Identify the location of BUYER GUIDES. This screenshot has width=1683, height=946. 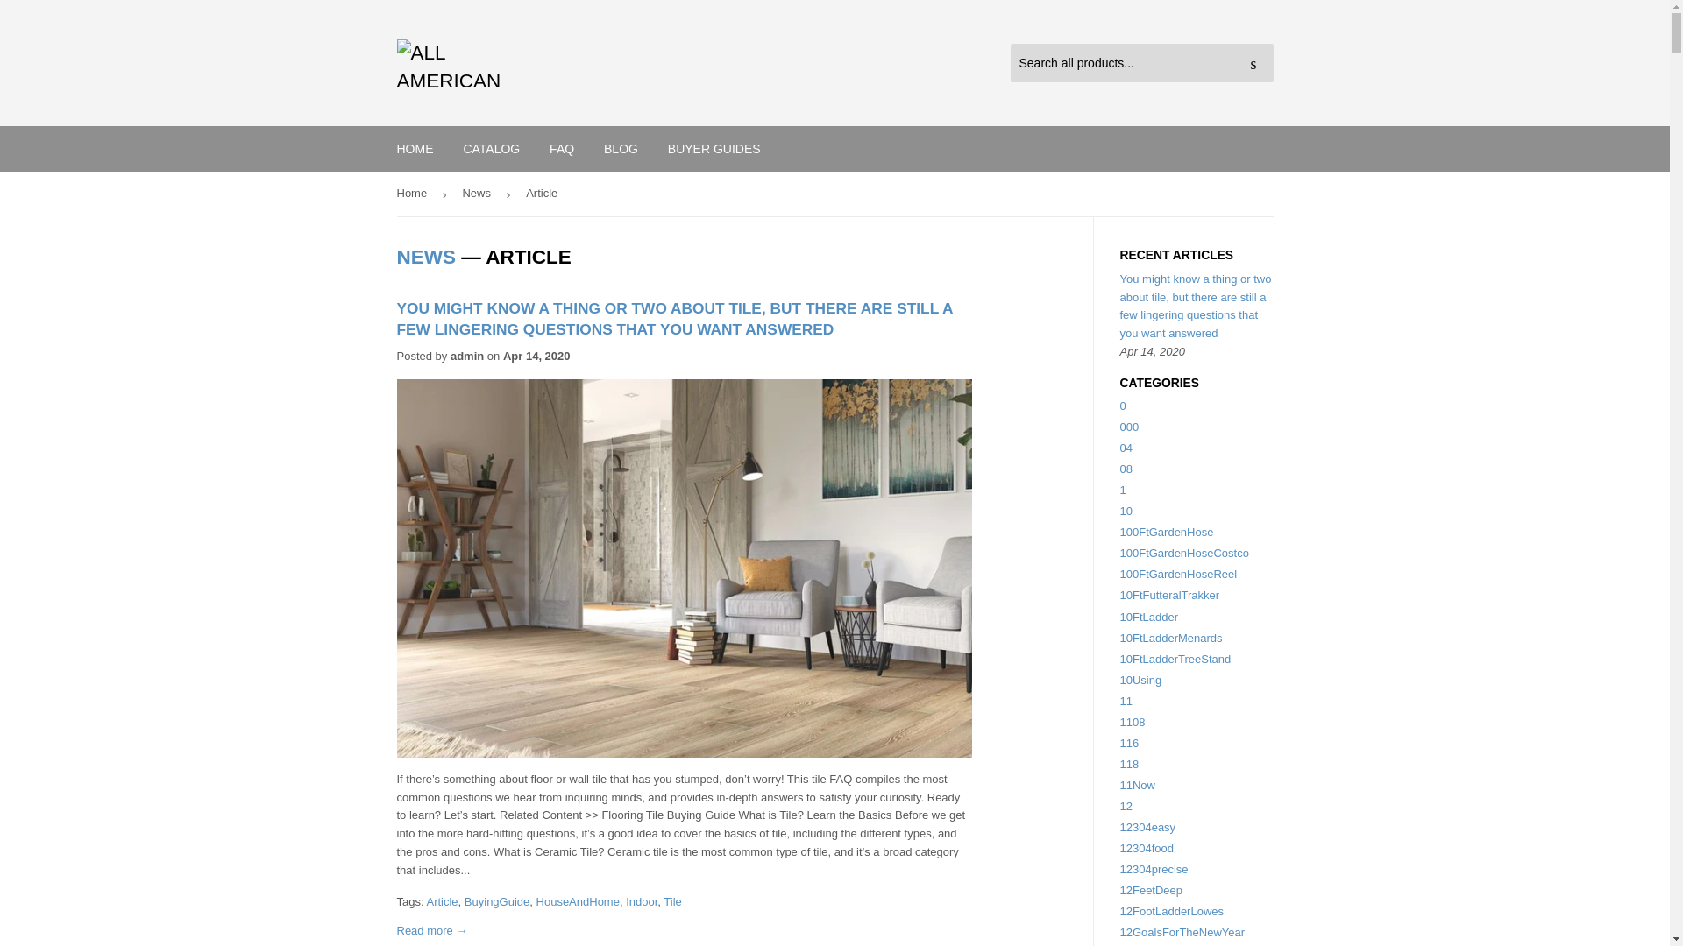
(714, 148).